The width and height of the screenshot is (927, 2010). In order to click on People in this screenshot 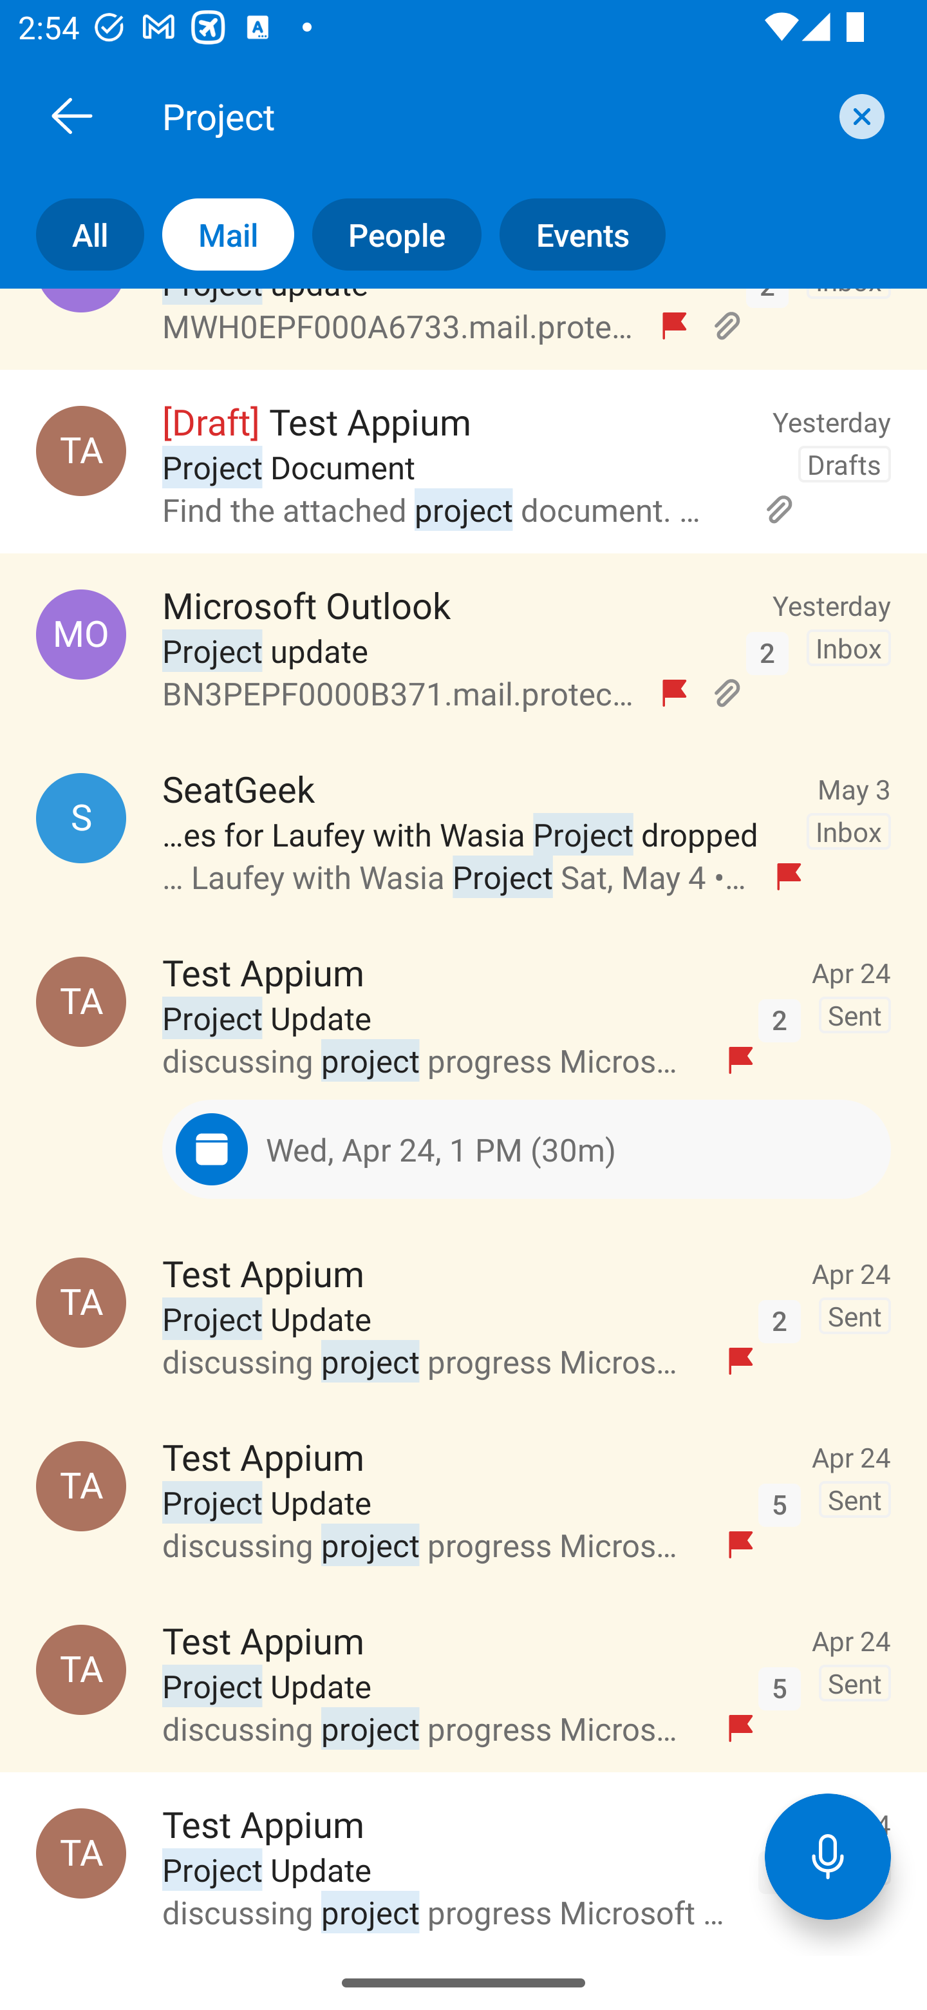, I will do `click(388, 235)`.